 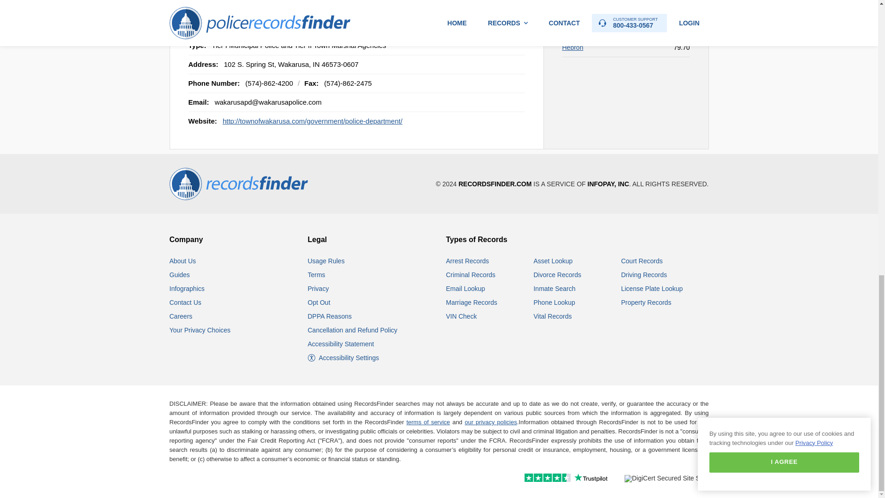 What do you see at coordinates (317, 274) in the screenshot?
I see `RecordsFinder.com Terms and Conditions` at bounding box center [317, 274].